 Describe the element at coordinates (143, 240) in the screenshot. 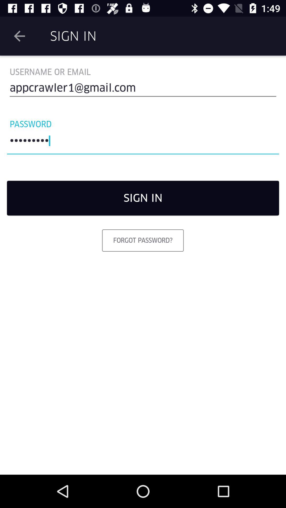

I see `open forgot password? icon` at that location.